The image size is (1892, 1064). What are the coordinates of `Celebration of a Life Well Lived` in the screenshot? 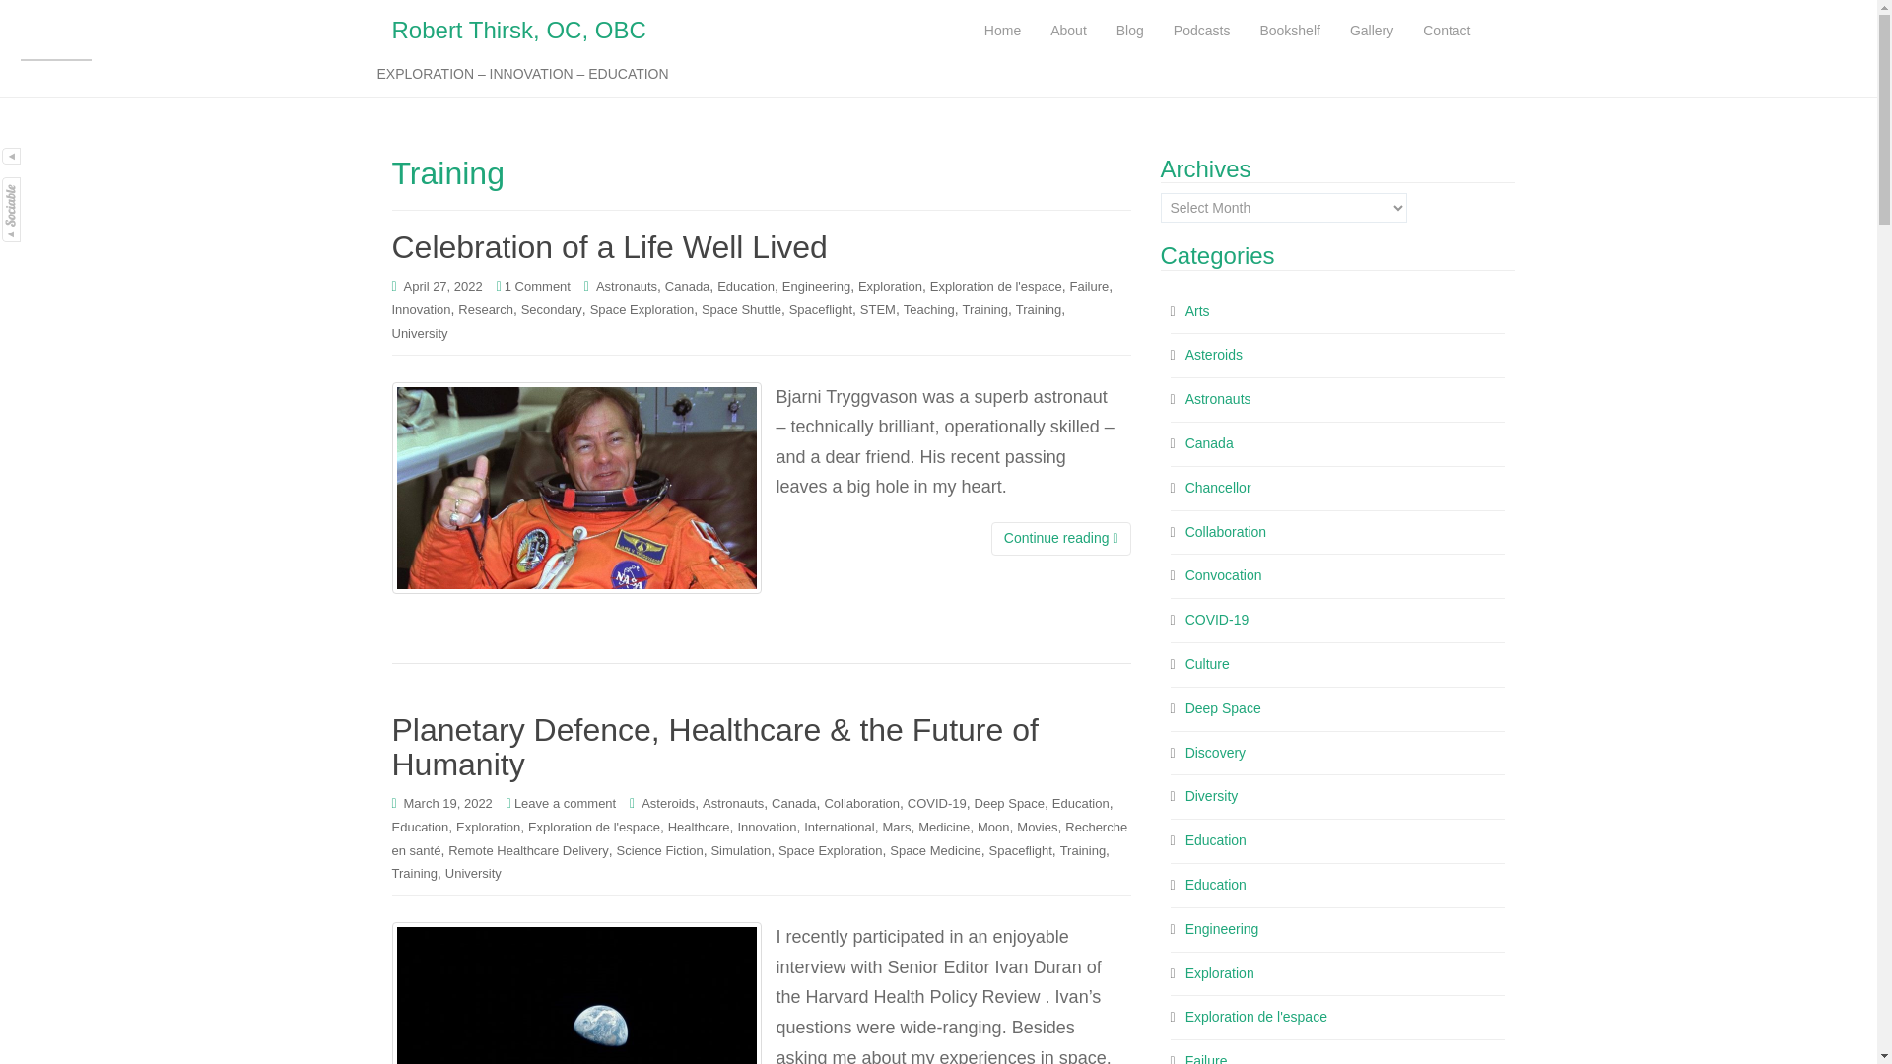 It's located at (609, 246).